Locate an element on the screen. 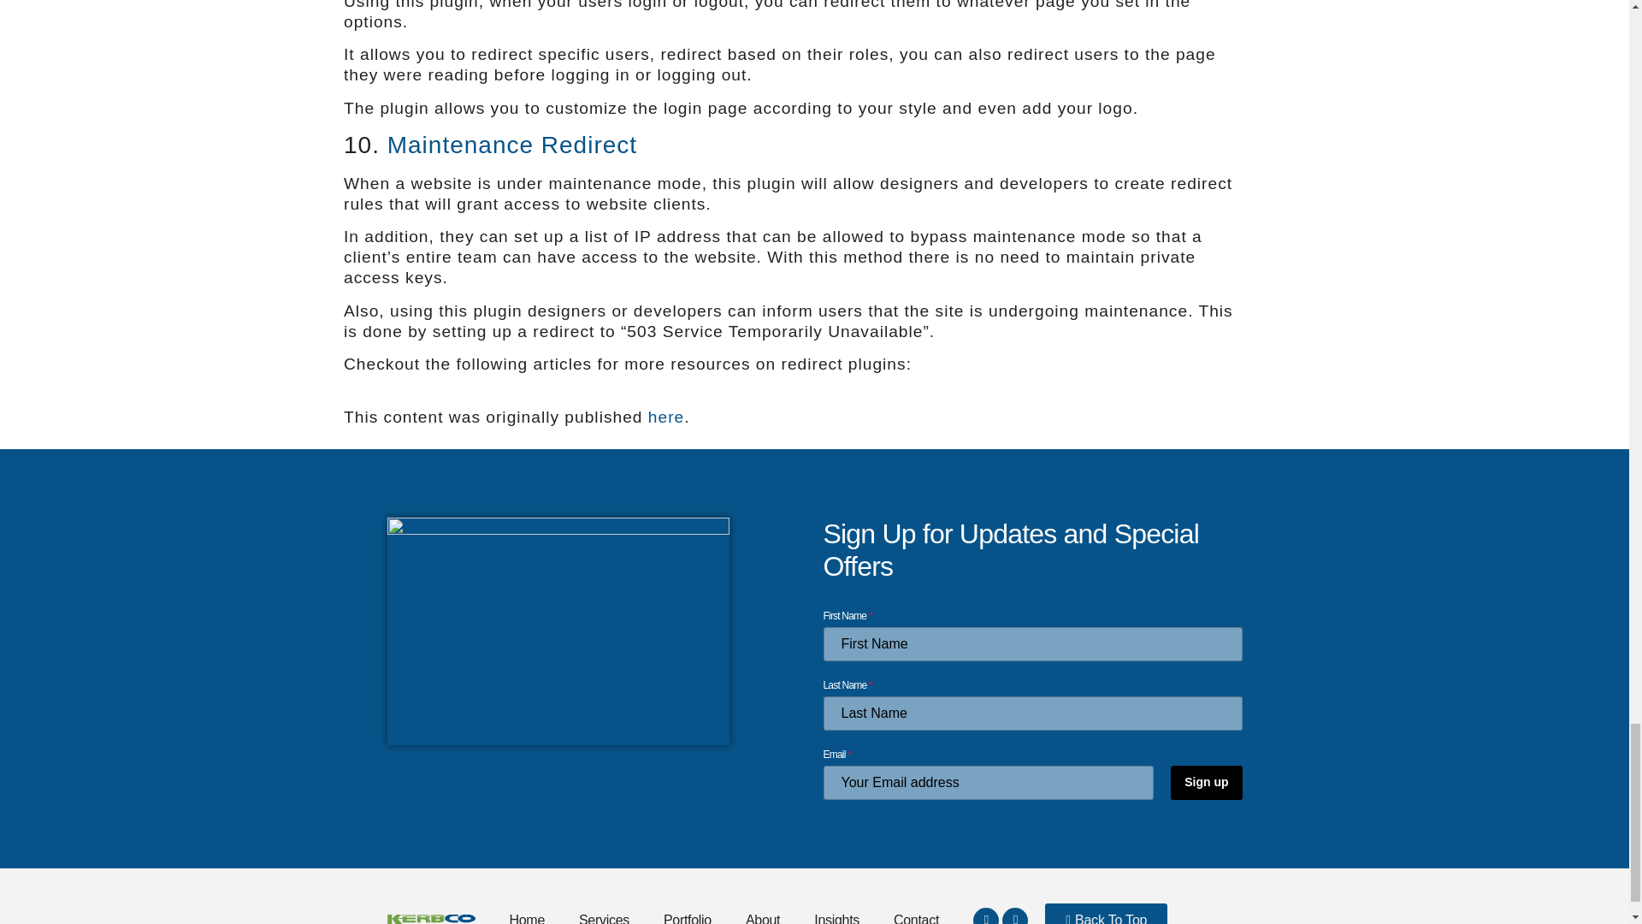  Portfolio is located at coordinates (688, 904).